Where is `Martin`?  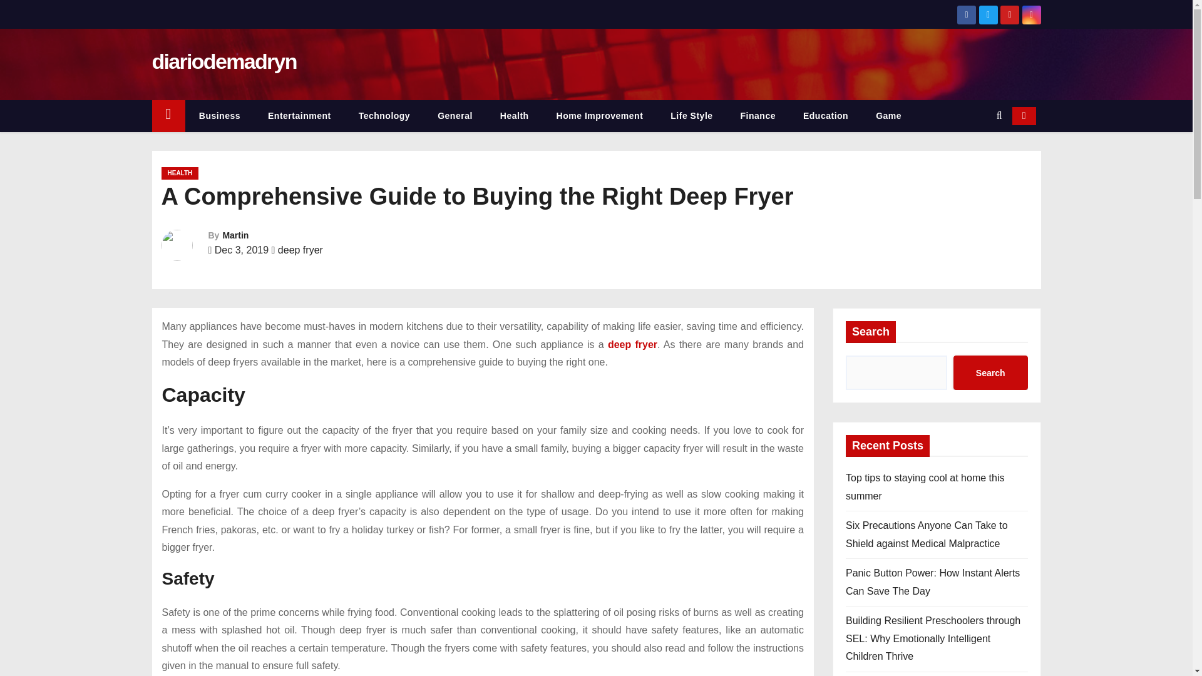 Martin is located at coordinates (235, 235).